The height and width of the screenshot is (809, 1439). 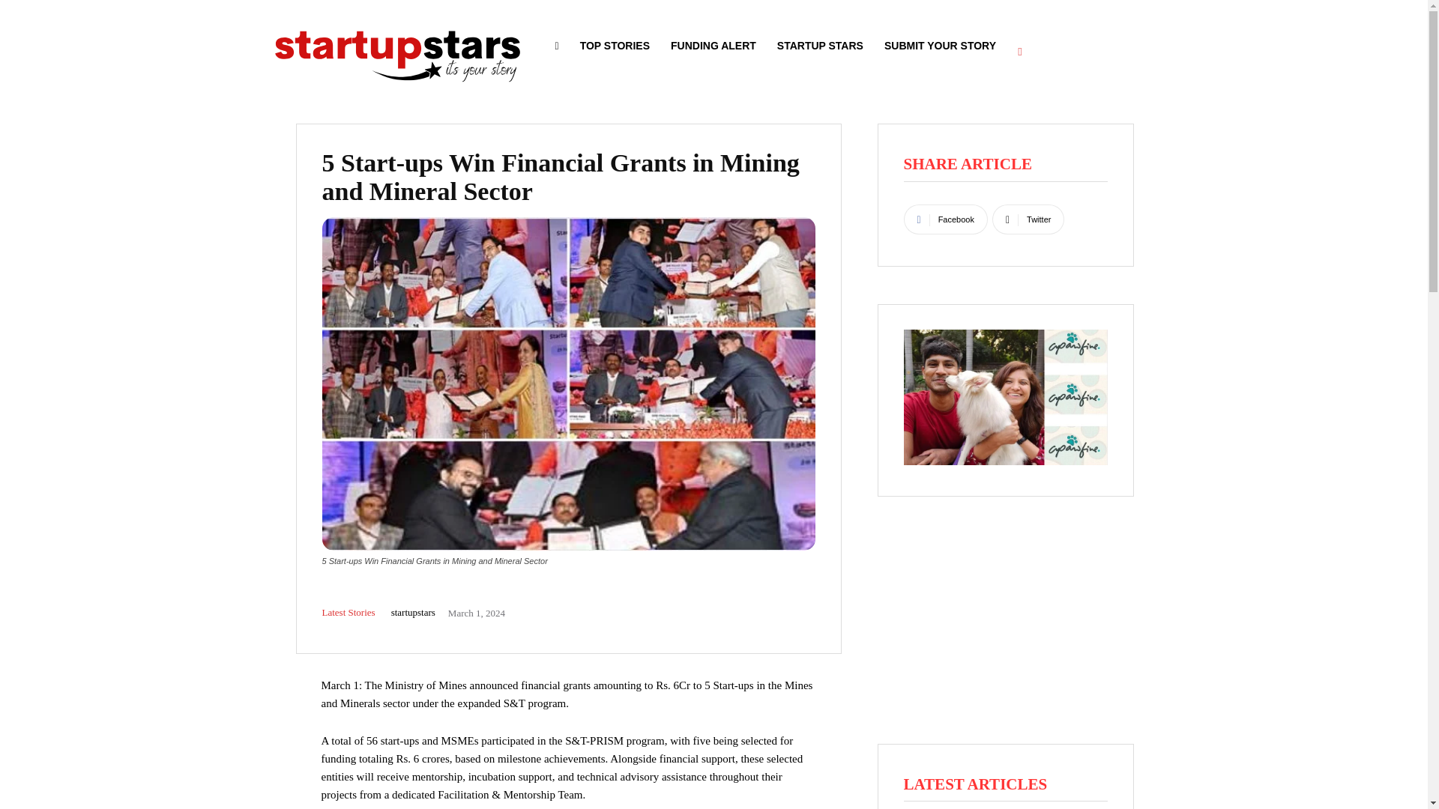 What do you see at coordinates (349, 613) in the screenshot?
I see `Latest Stories` at bounding box center [349, 613].